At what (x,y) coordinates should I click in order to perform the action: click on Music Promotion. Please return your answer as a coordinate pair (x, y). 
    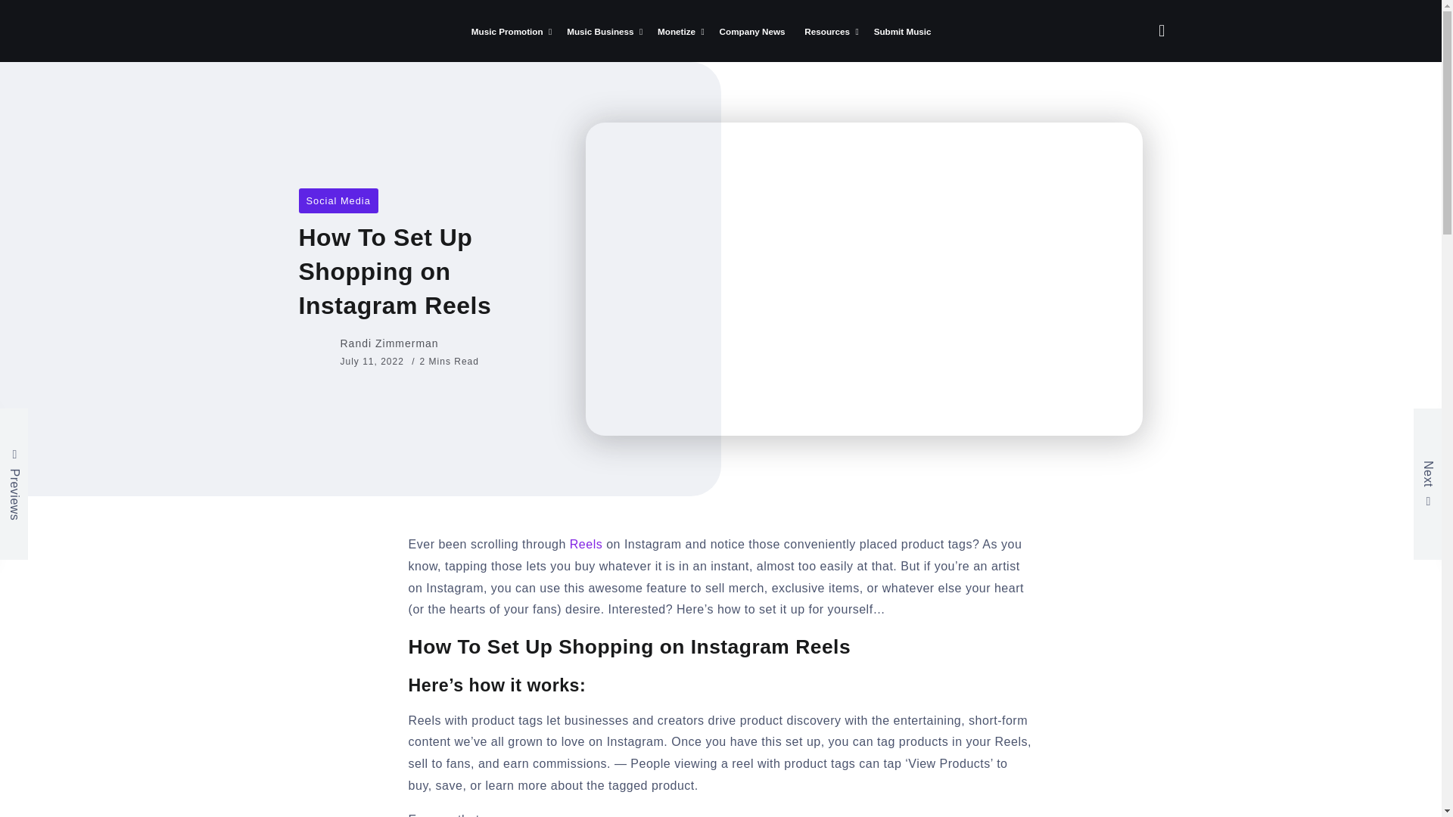
    Looking at the image, I should click on (509, 32).